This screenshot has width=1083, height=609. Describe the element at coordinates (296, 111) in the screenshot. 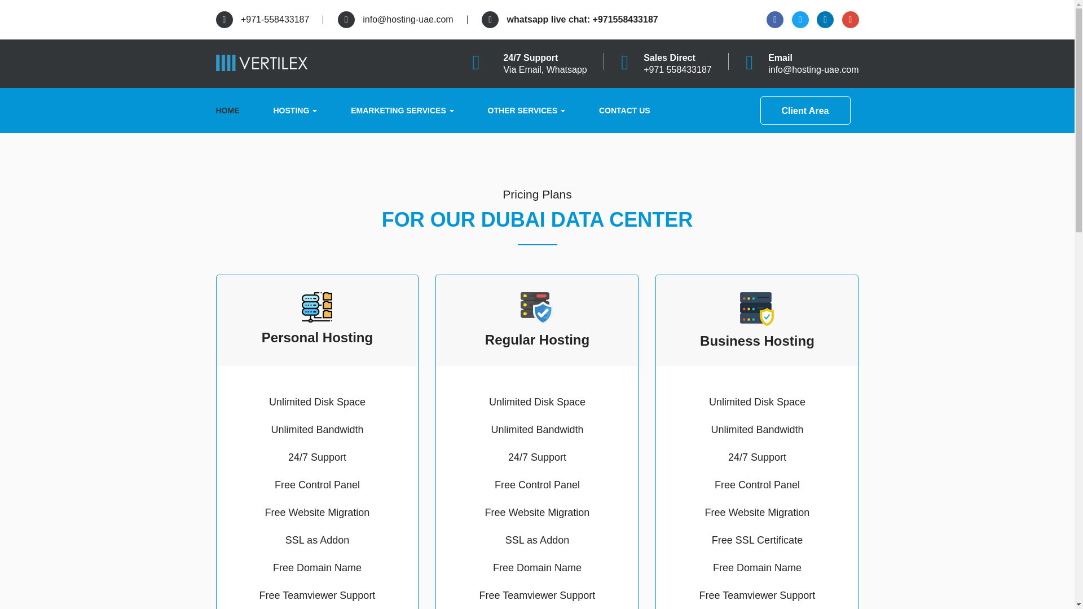

I see `HOSTING` at that location.